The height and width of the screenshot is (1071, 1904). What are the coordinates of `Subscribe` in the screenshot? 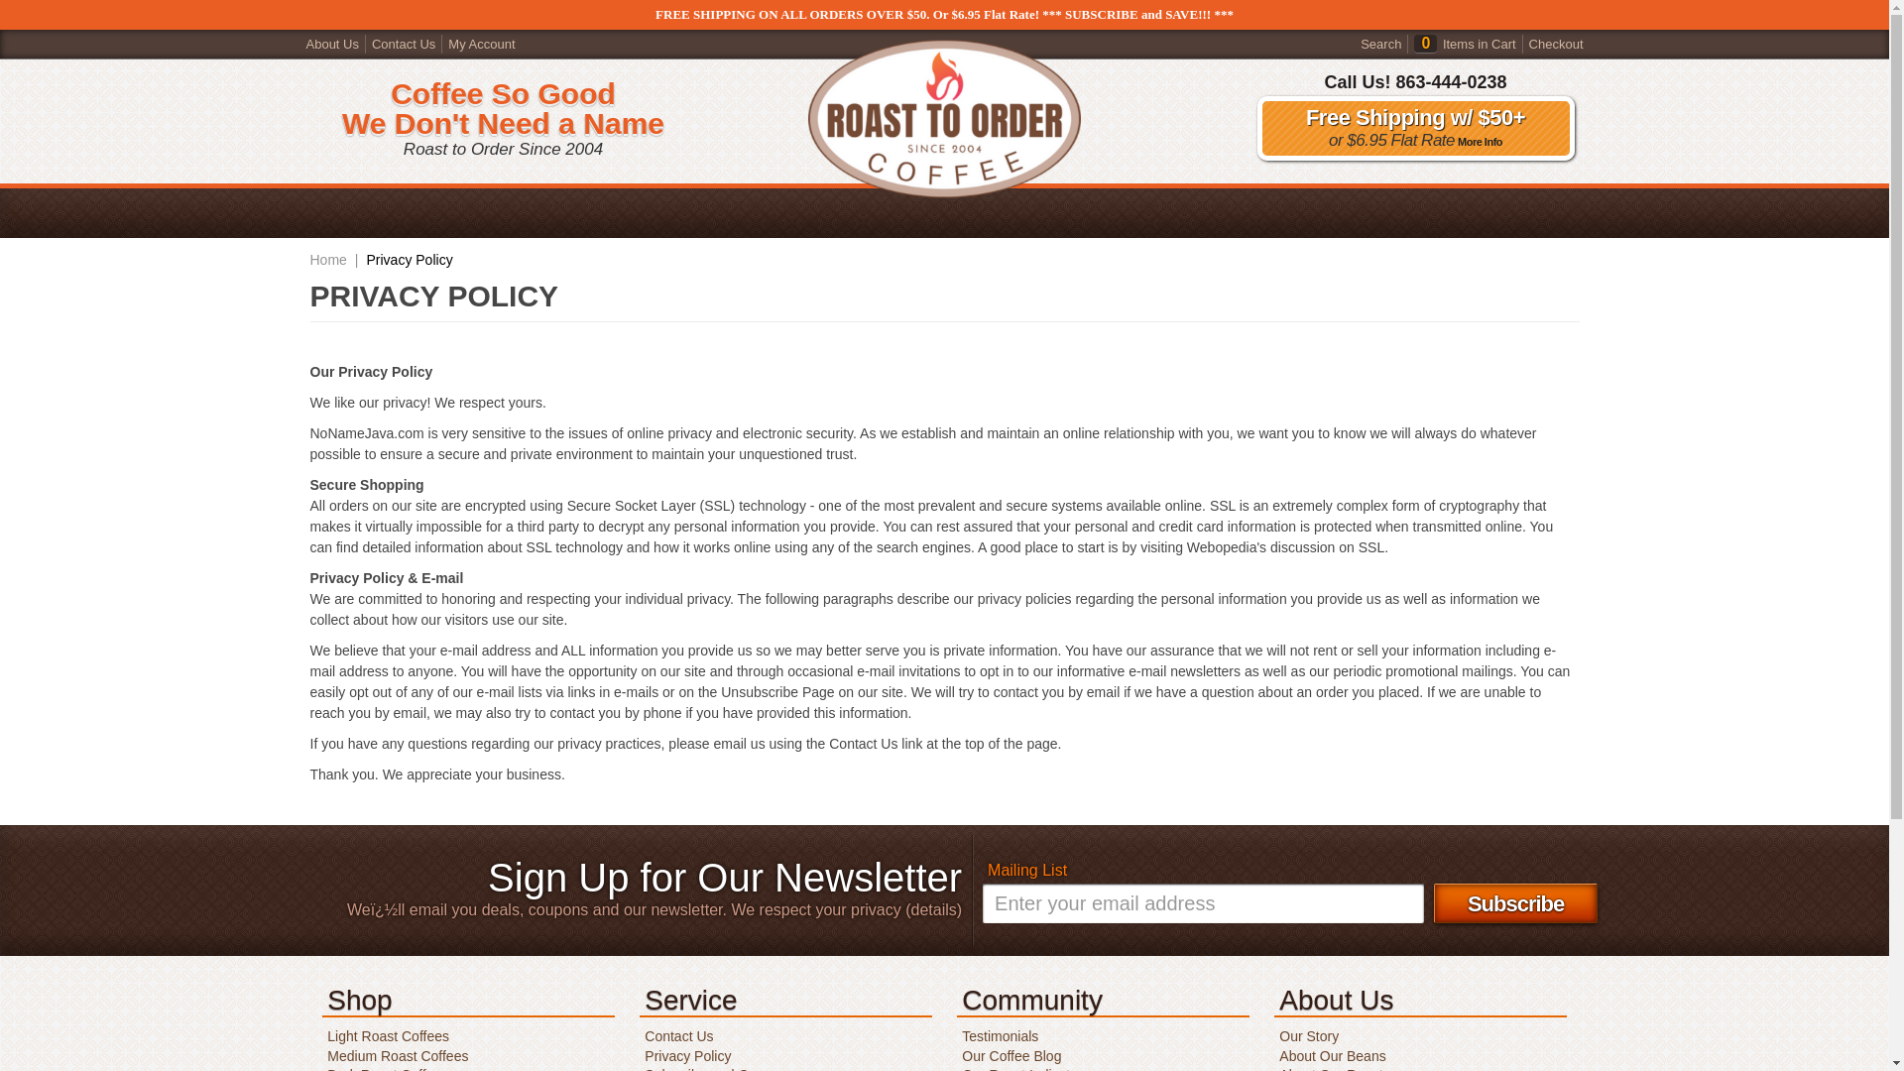 It's located at (1515, 902).